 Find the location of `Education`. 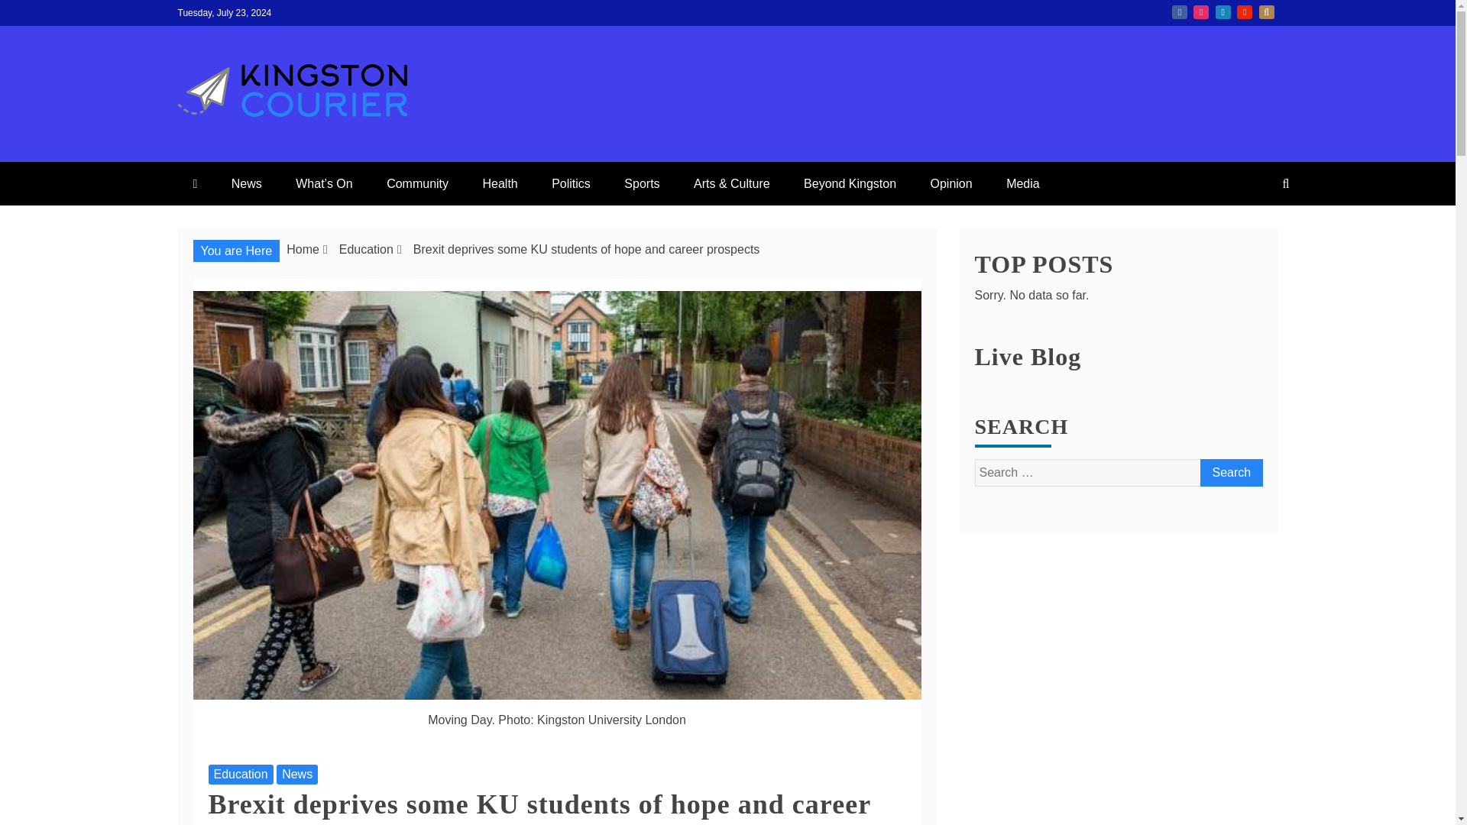

Education is located at coordinates (365, 249).